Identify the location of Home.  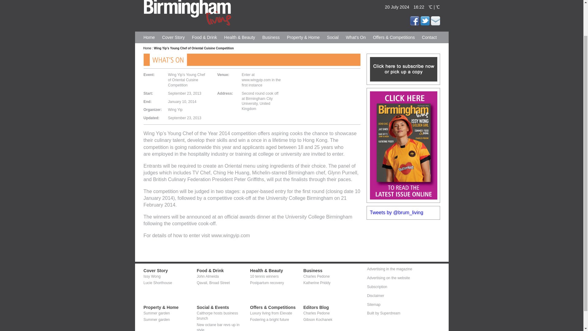
(148, 48).